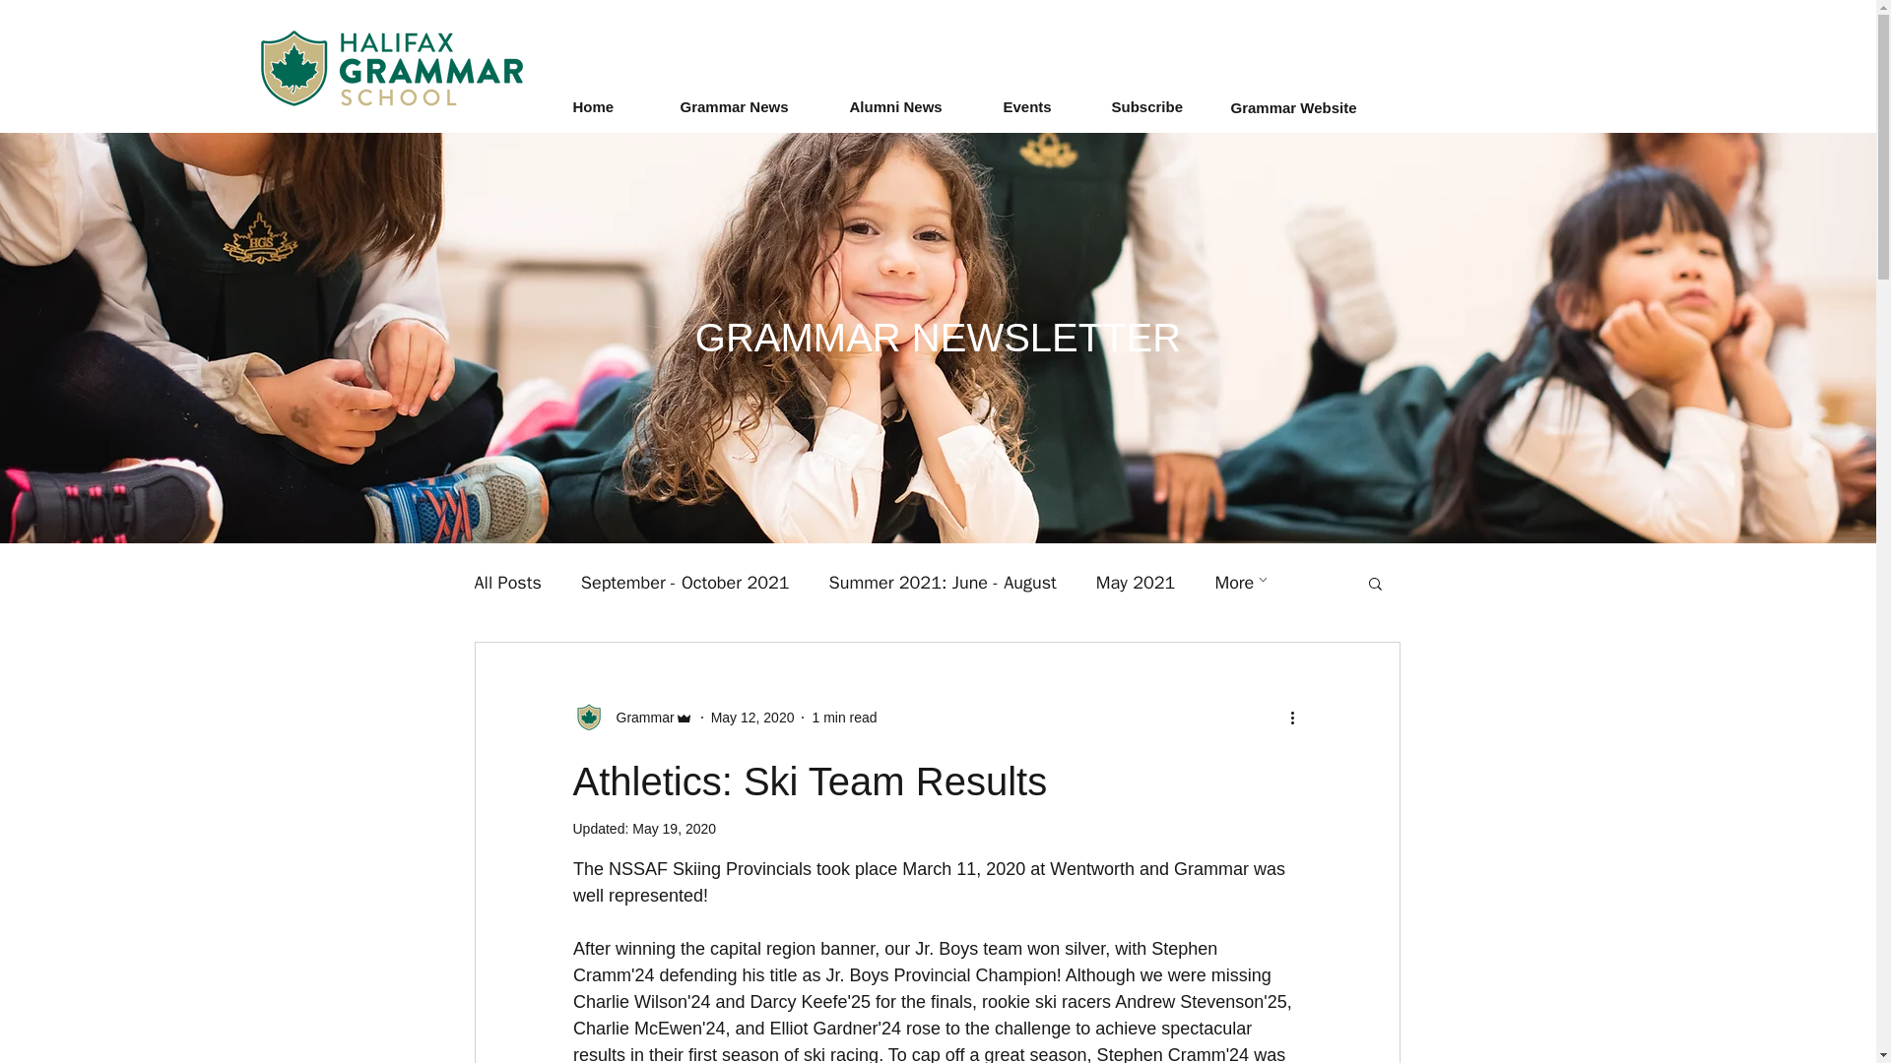 This screenshot has height=1063, width=1891. Describe the element at coordinates (843, 717) in the screenshot. I see `1 min read` at that location.